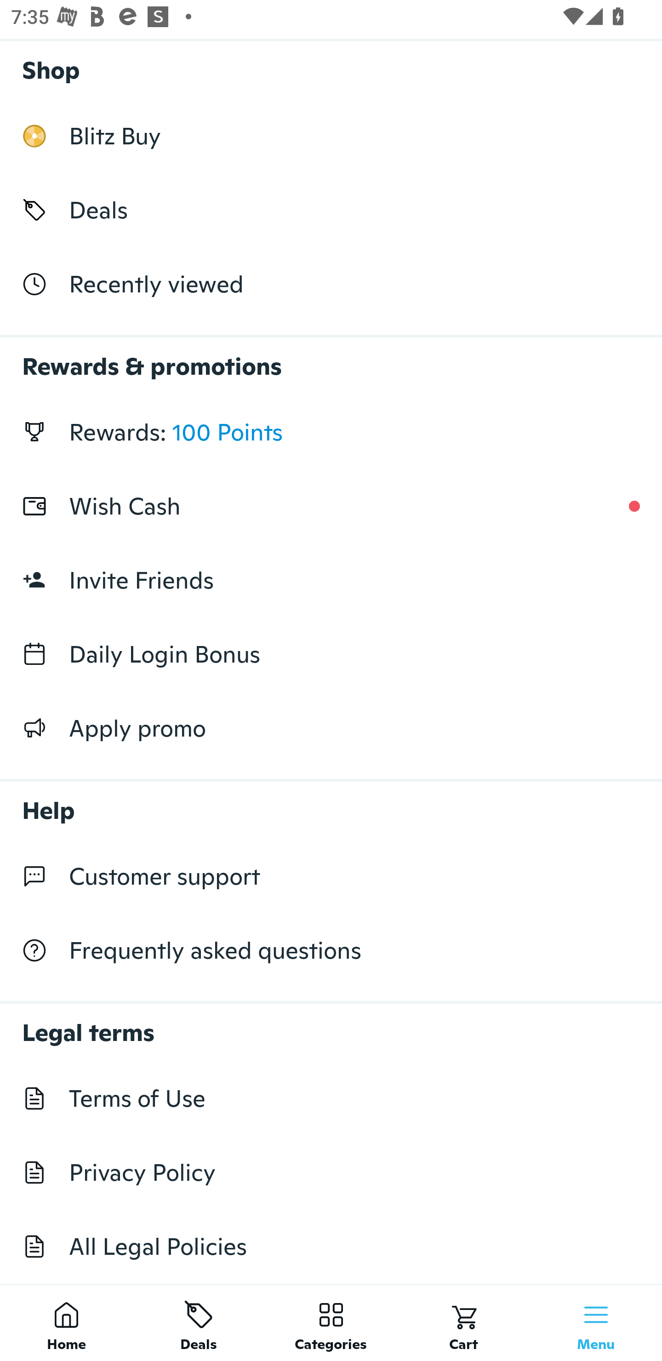 The image size is (662, 1361). I want to click on Help, so click(331, 802).